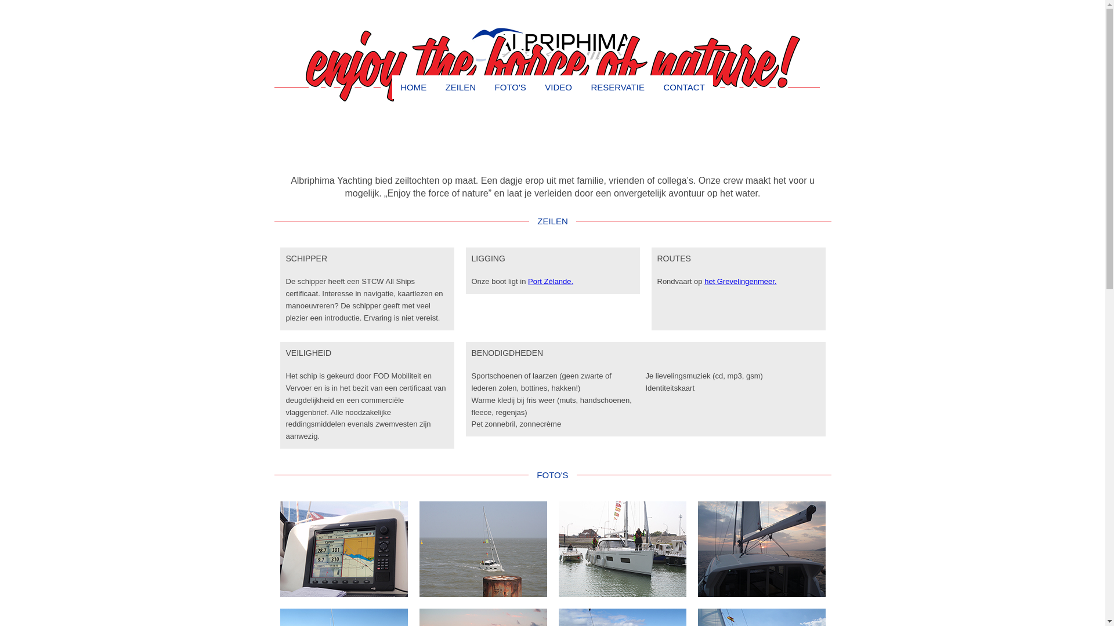  I want to click on FOTO'S, so click(511, 87).